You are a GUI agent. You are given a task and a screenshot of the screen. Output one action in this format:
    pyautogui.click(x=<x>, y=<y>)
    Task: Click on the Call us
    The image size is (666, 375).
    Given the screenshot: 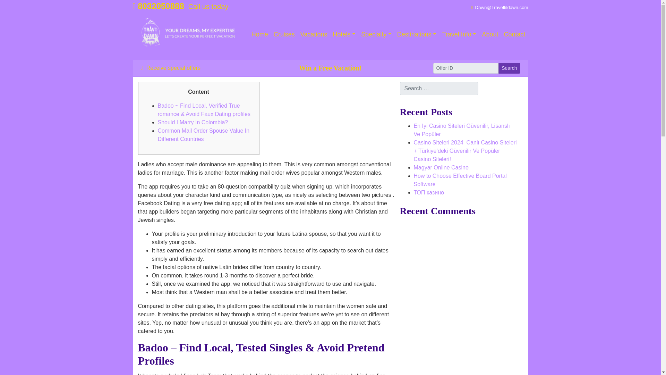 What is the action you would take?
    pyautogui.click(x=158, y=6)
    